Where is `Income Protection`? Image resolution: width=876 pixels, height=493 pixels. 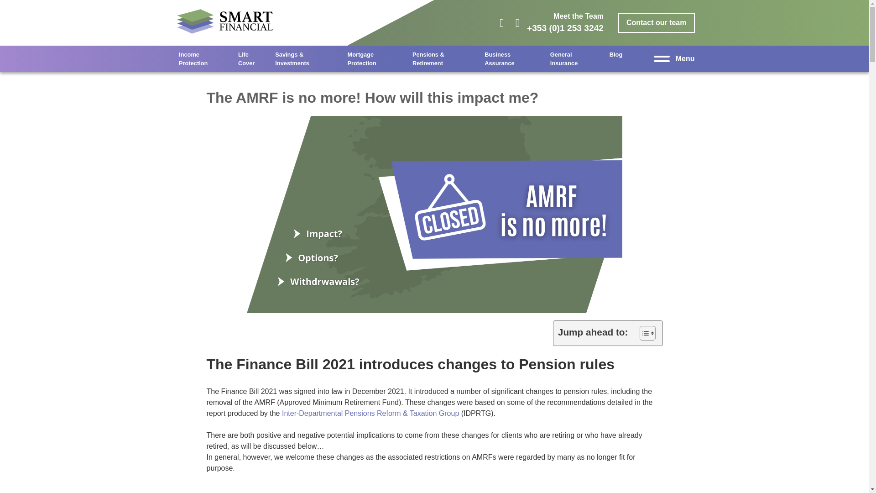
Income Protection is located at coordinates (204, 58).